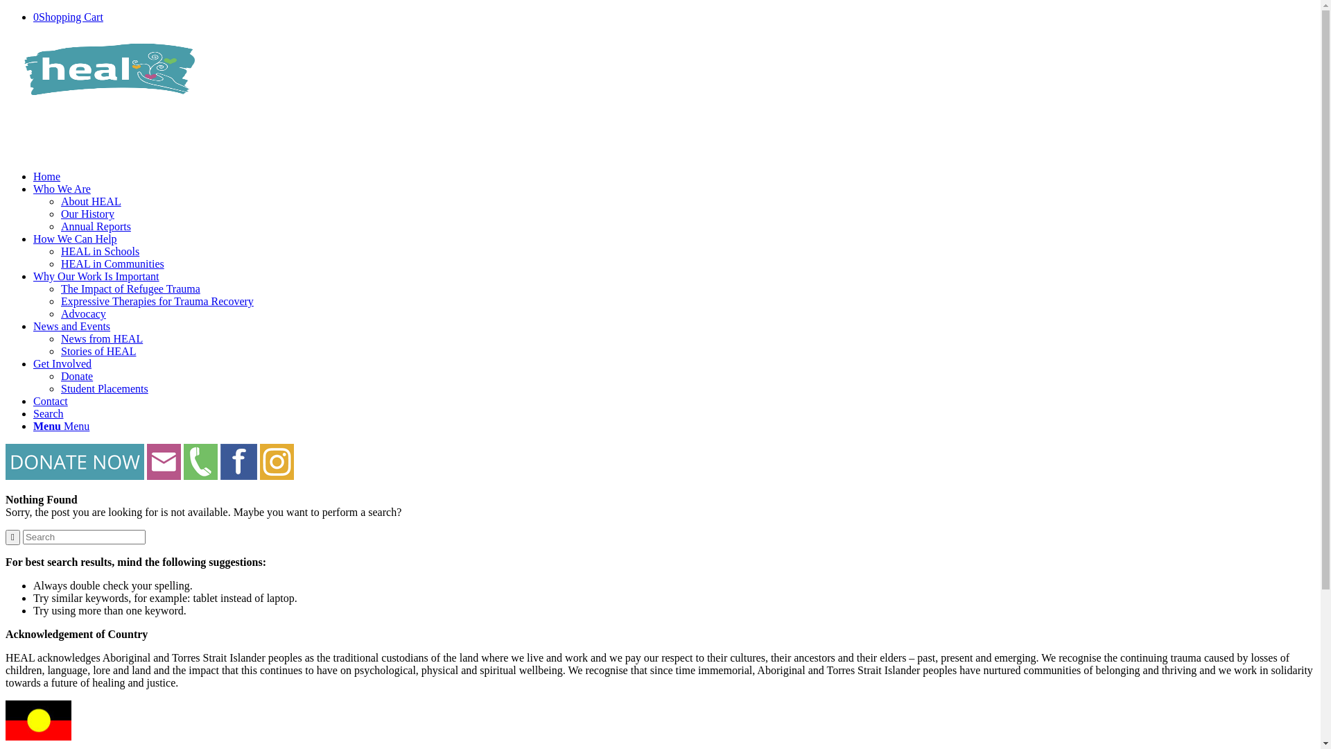 Image resolution: width=1331 pixels, height=749 pixels. Describe the element at coordinates (157, 301) in the screenshot. I see `Expressive Therapies for Trauma Recovery` at that location.